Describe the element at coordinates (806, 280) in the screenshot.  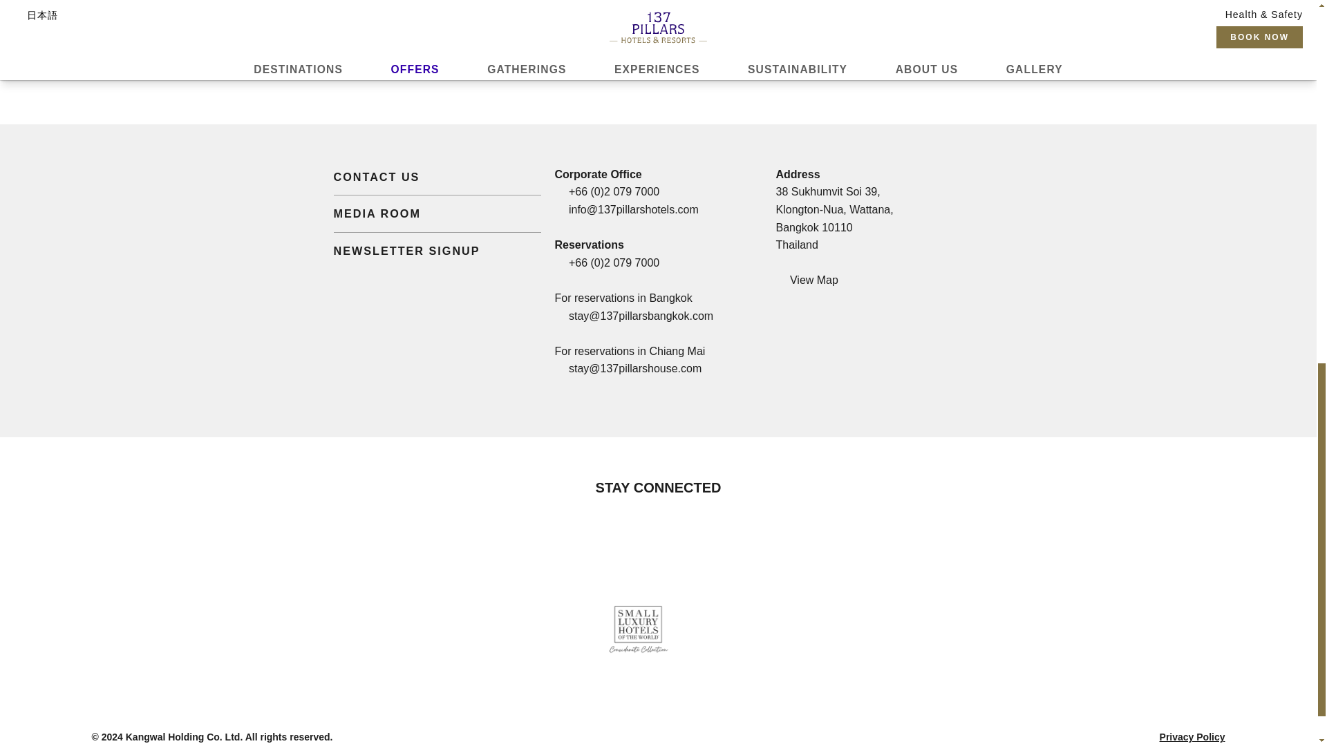
I see `View on Google Maps` at that location.